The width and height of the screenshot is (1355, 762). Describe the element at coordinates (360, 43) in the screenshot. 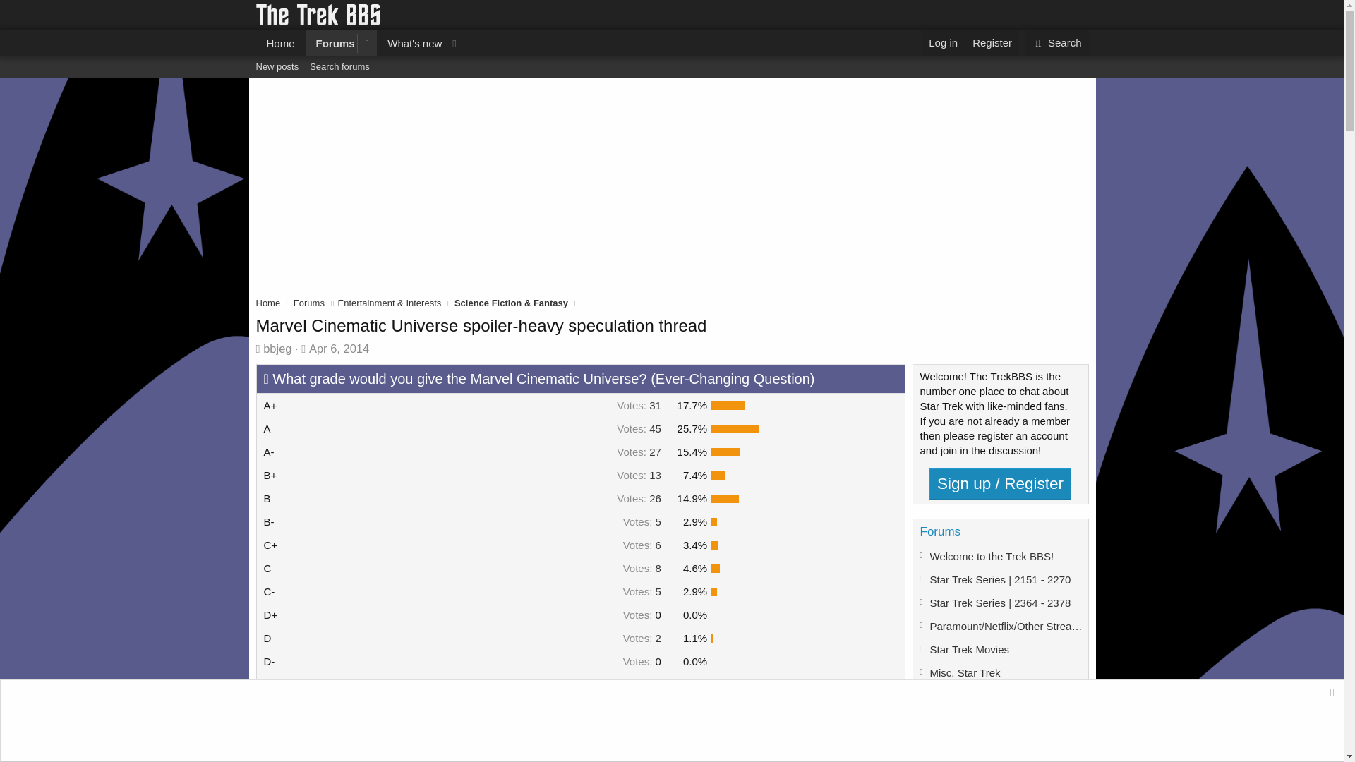

I see `Search forums` at that location.